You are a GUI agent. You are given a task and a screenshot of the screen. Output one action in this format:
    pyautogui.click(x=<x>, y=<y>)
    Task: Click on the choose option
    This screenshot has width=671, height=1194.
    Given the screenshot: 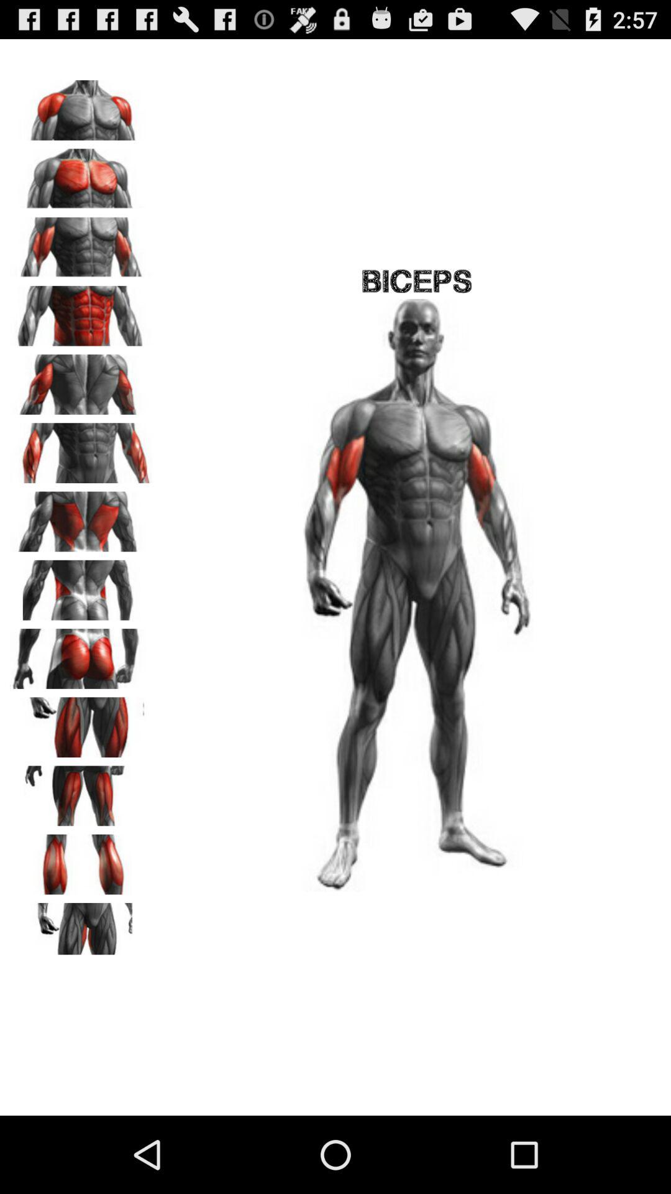 What is the action you would take?
    pyautogui.click(x=81, y=928)
    